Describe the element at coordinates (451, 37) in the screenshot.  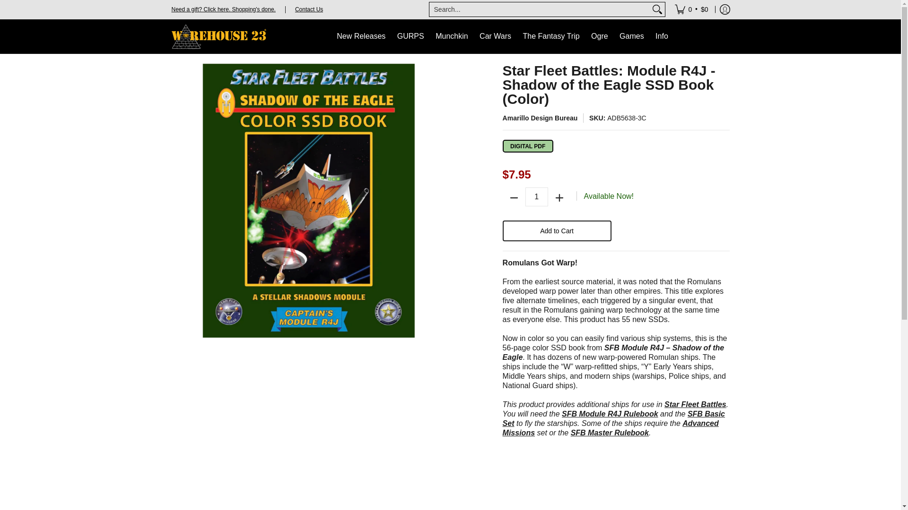
I see `Munchkin` at that location.